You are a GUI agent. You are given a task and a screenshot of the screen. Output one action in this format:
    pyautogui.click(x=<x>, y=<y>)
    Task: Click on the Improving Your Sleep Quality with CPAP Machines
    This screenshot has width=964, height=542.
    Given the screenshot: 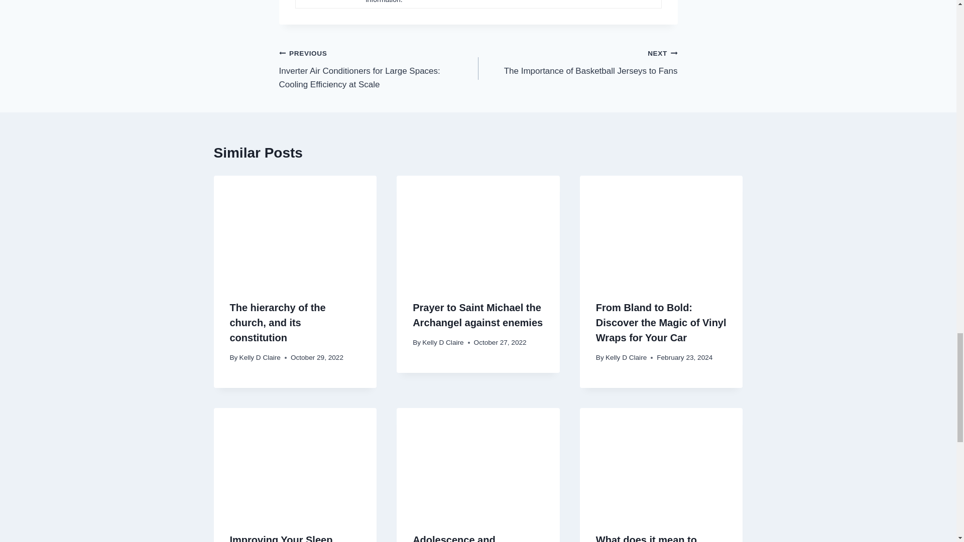 What is the action you would take?
    pyautogui.click(x=281, y=538)
    